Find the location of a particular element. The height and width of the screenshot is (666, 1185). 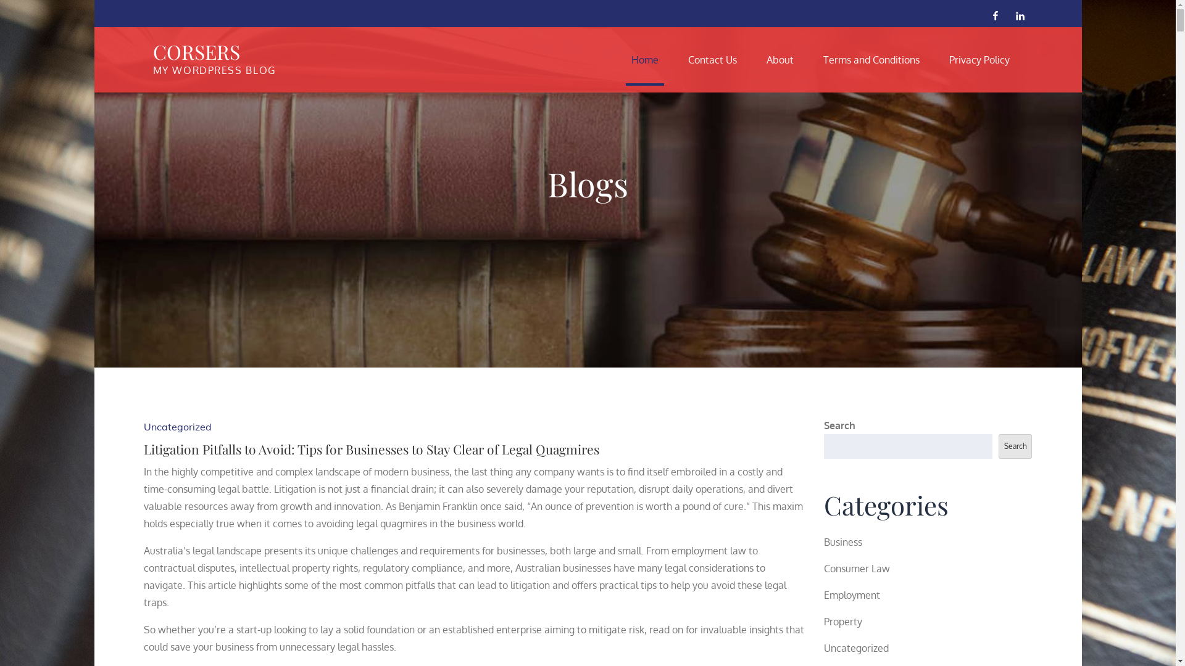

About is located at coordinates (780, 60).